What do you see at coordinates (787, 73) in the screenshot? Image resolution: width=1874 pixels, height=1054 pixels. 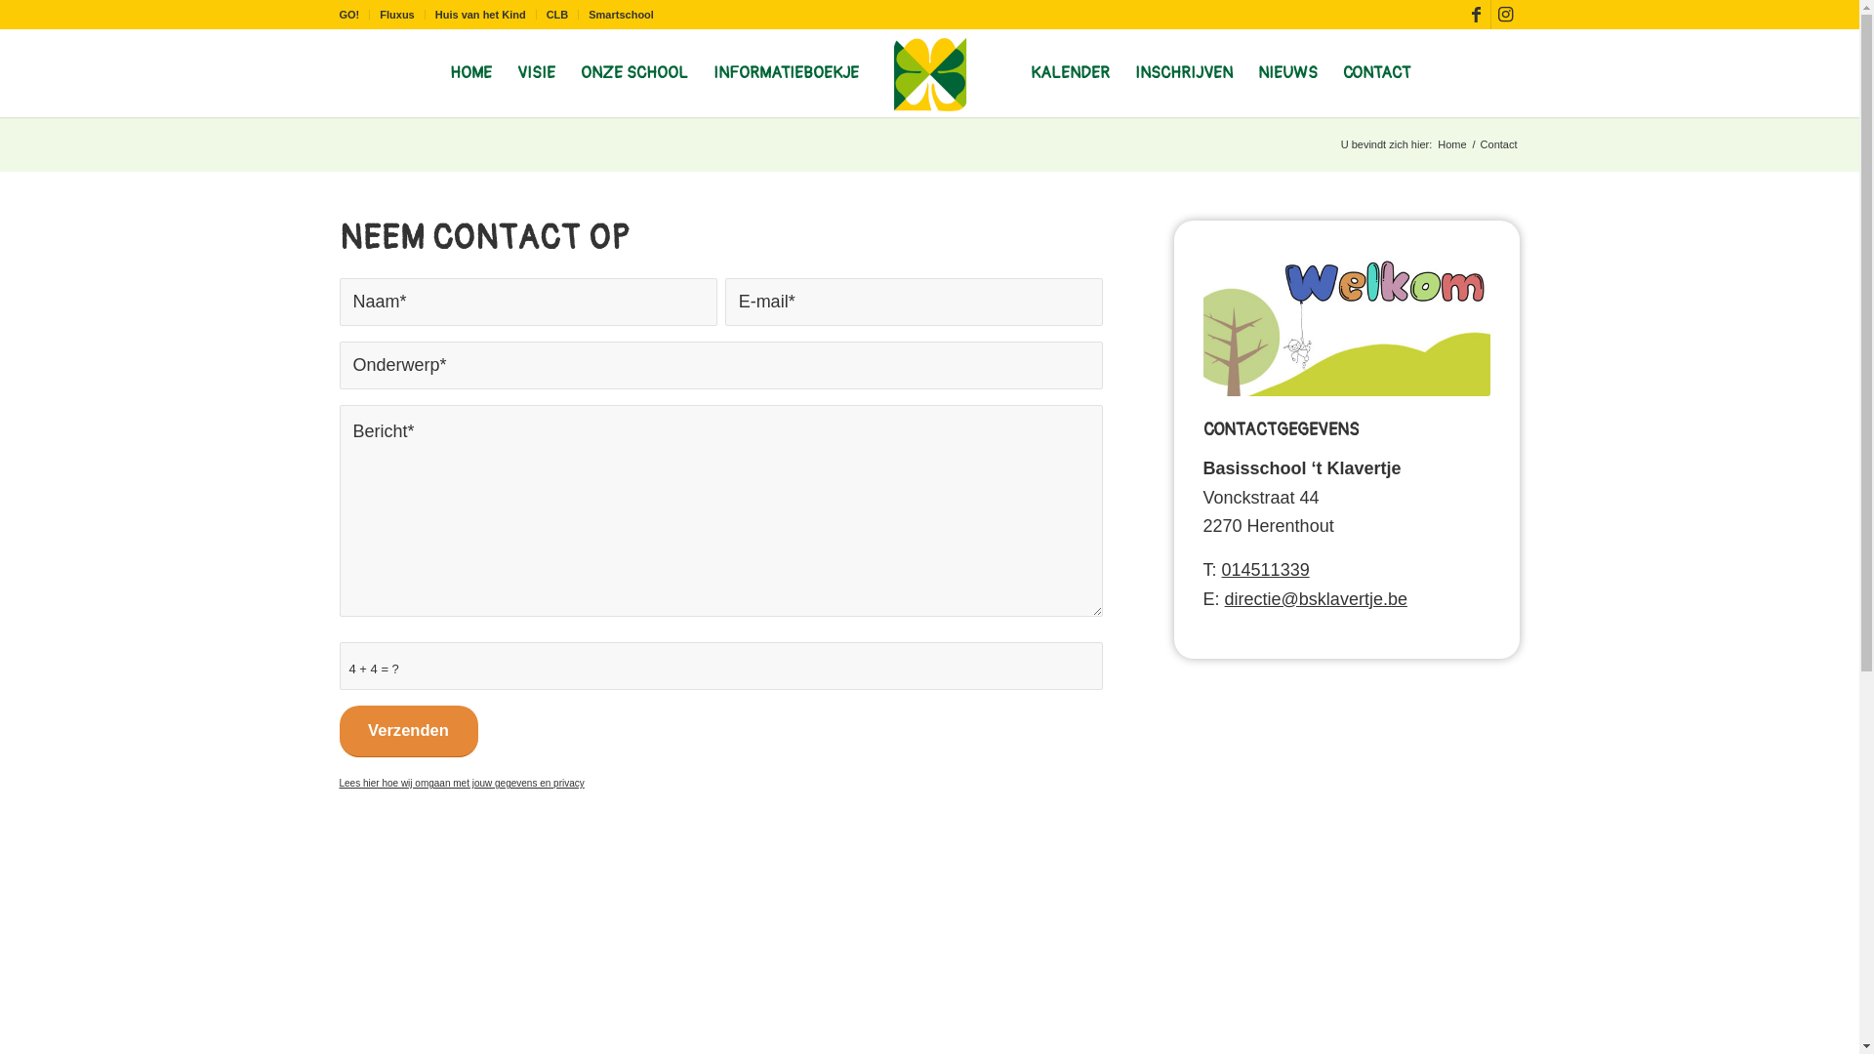 I see `INFORMATIEBOEKJE` at bounding box center [787, 73].